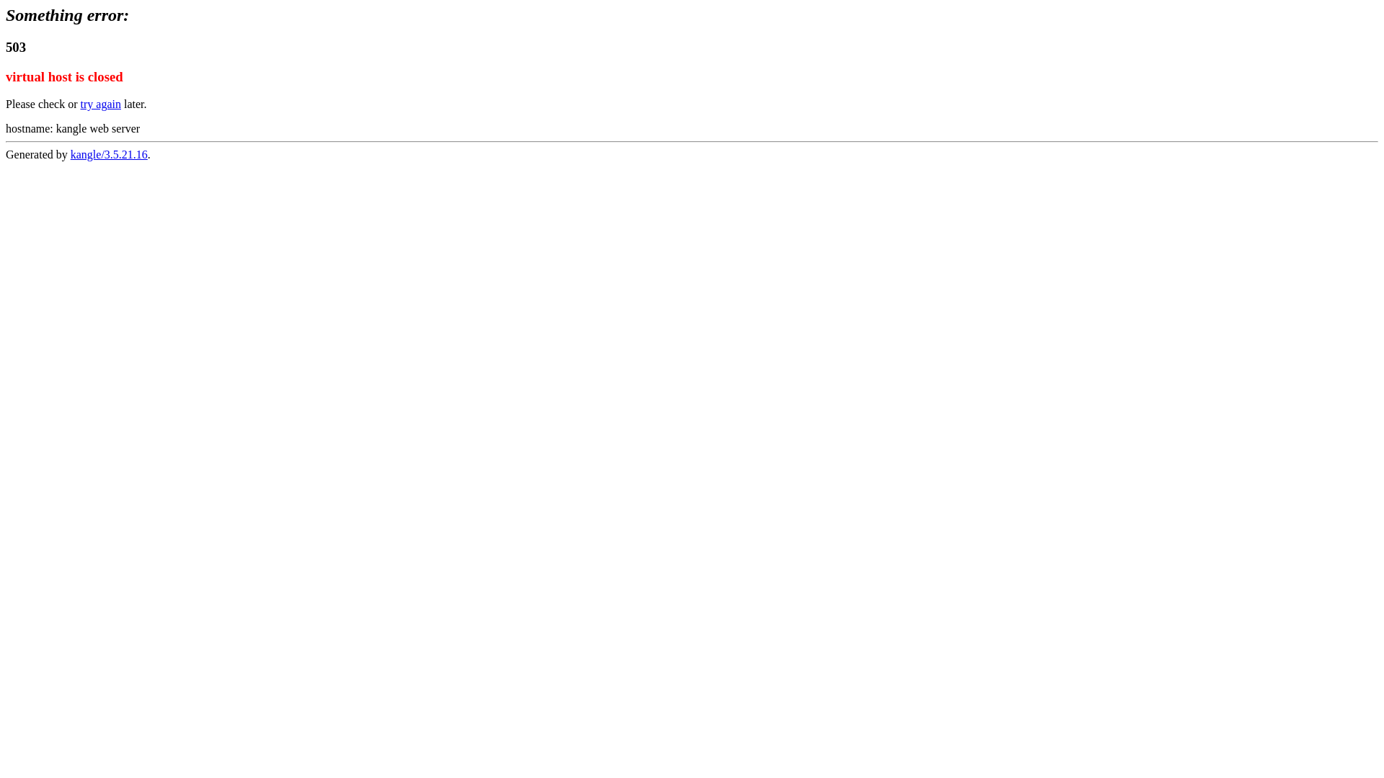 This screenshot has width=1384, height=778. I want to click on try again, so click(101, 104).